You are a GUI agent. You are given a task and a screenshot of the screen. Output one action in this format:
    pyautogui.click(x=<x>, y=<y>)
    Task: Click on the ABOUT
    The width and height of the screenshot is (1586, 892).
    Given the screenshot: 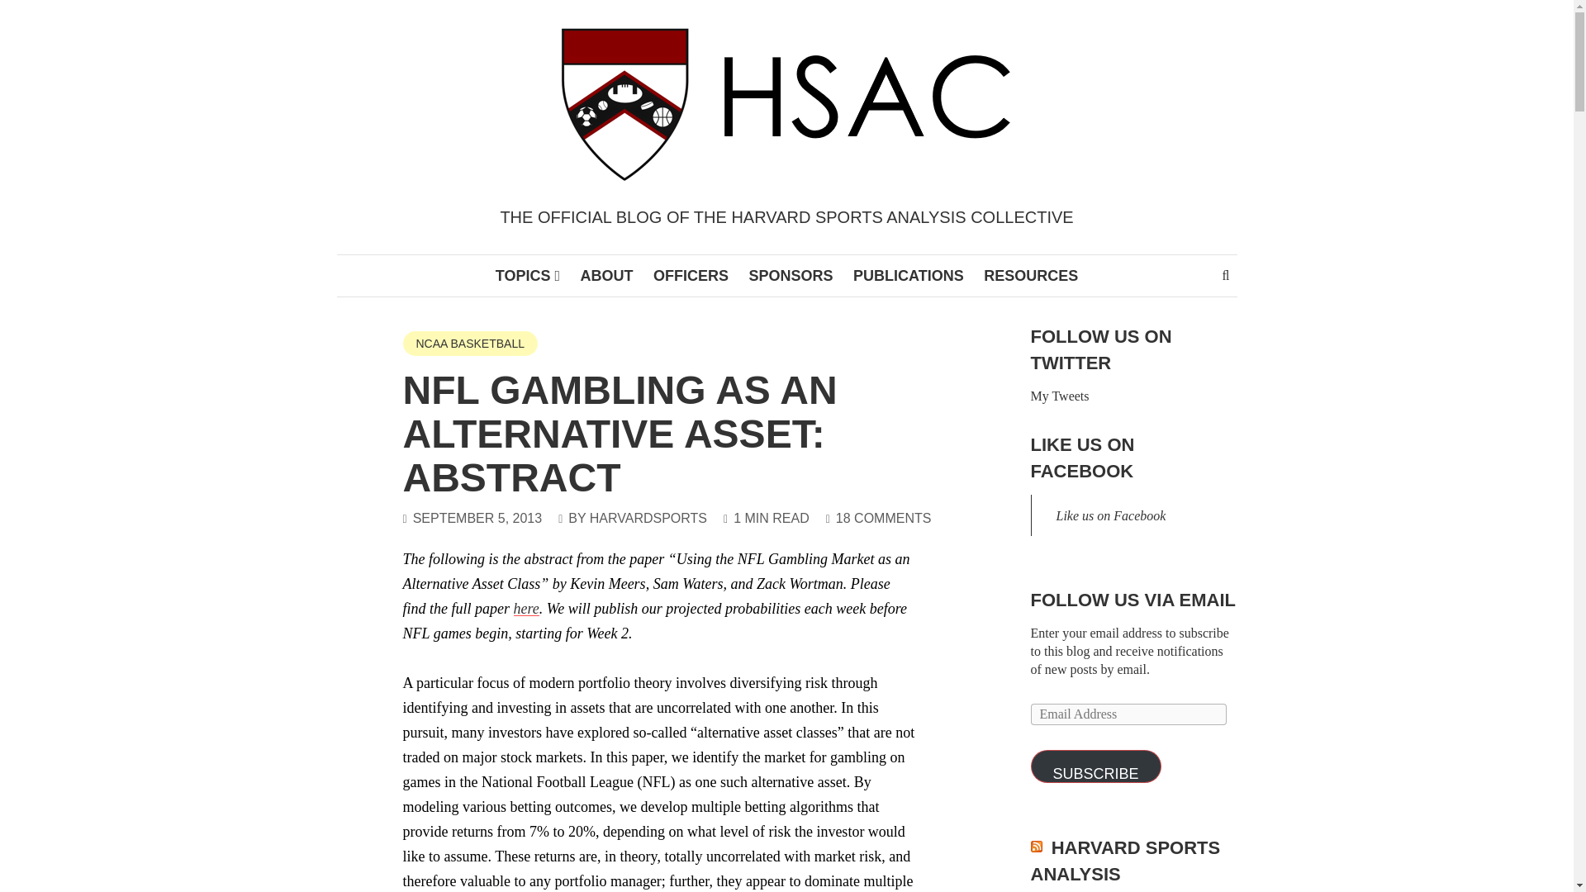 What is the action you would take?
    pyautogui.click(x=605, y=275)
    